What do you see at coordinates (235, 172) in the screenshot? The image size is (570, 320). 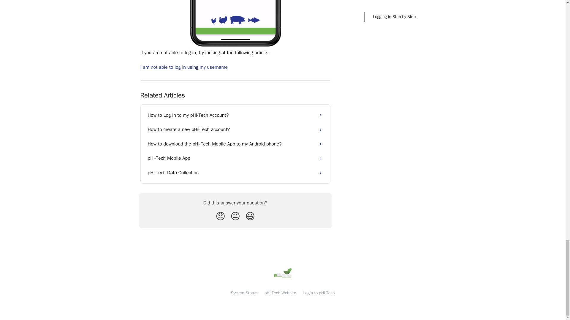 I see `pHi-Tech Data Collection` at bounding box center [235, 172].